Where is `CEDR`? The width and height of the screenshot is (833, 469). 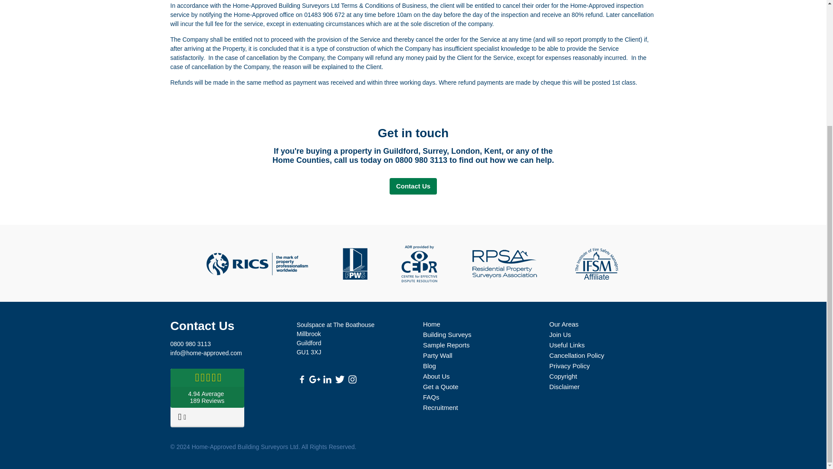 CEDR is located at coordinates (419, 264).